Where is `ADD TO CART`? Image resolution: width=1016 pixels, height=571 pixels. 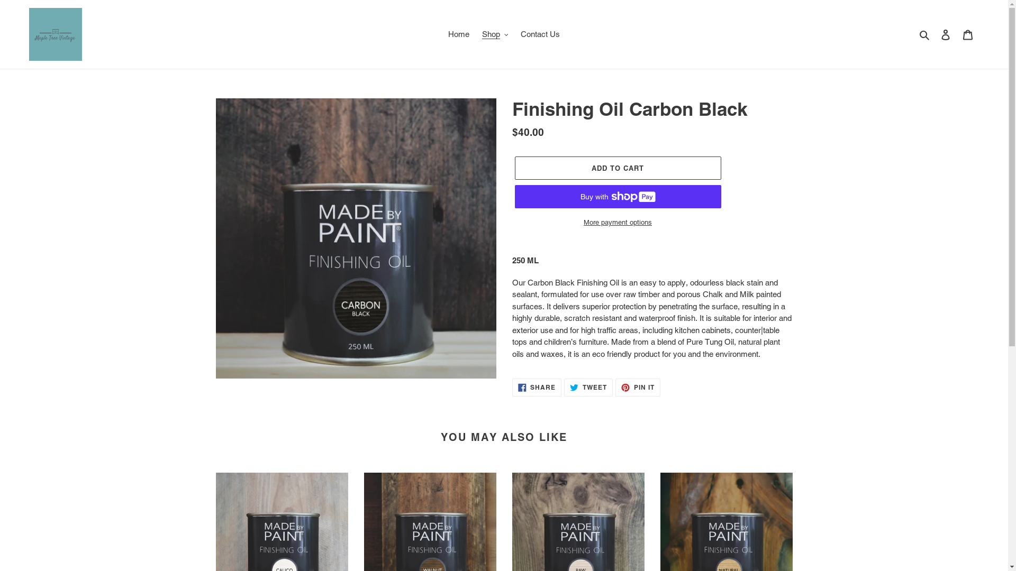
ADD TO CART is located at coordinates (618, 168).